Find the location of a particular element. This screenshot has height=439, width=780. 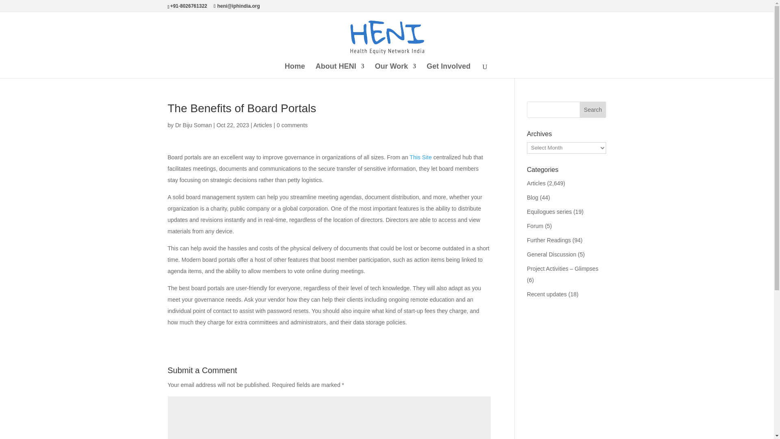

Search is located at coordinates (593, 110).